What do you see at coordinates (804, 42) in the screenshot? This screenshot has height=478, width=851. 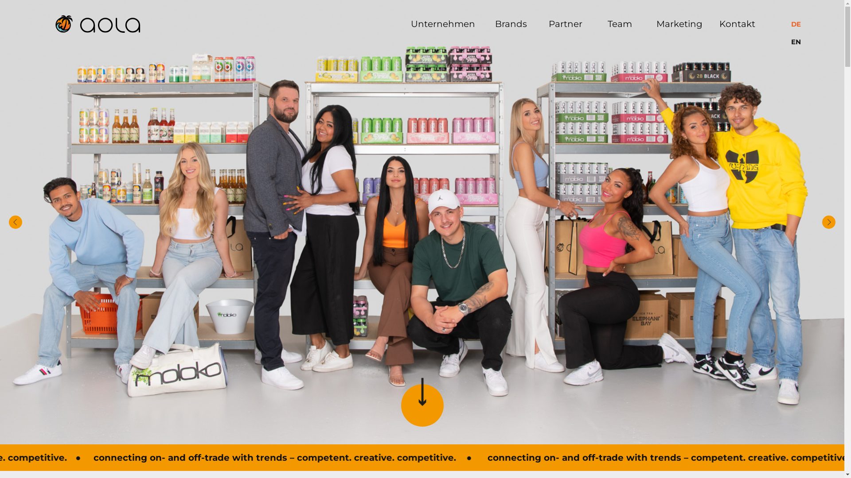 I see `EN` at bounding box center [804, 42].